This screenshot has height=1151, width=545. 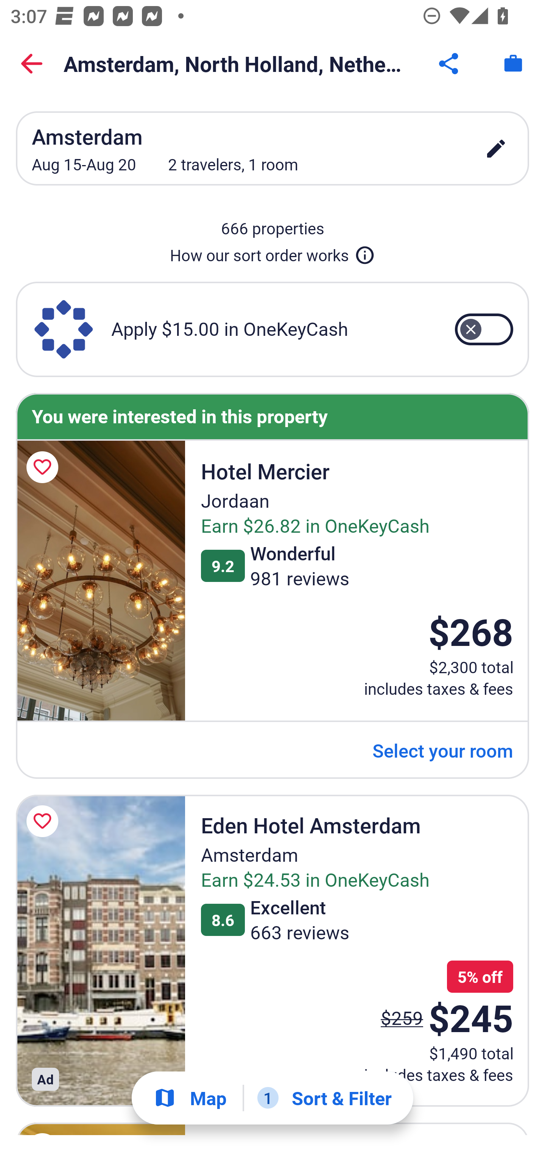 What do you see at coordinates (443, 750) in the screenshot?
I see `Select your room Select your room Link` at bounding box center [443, 750].